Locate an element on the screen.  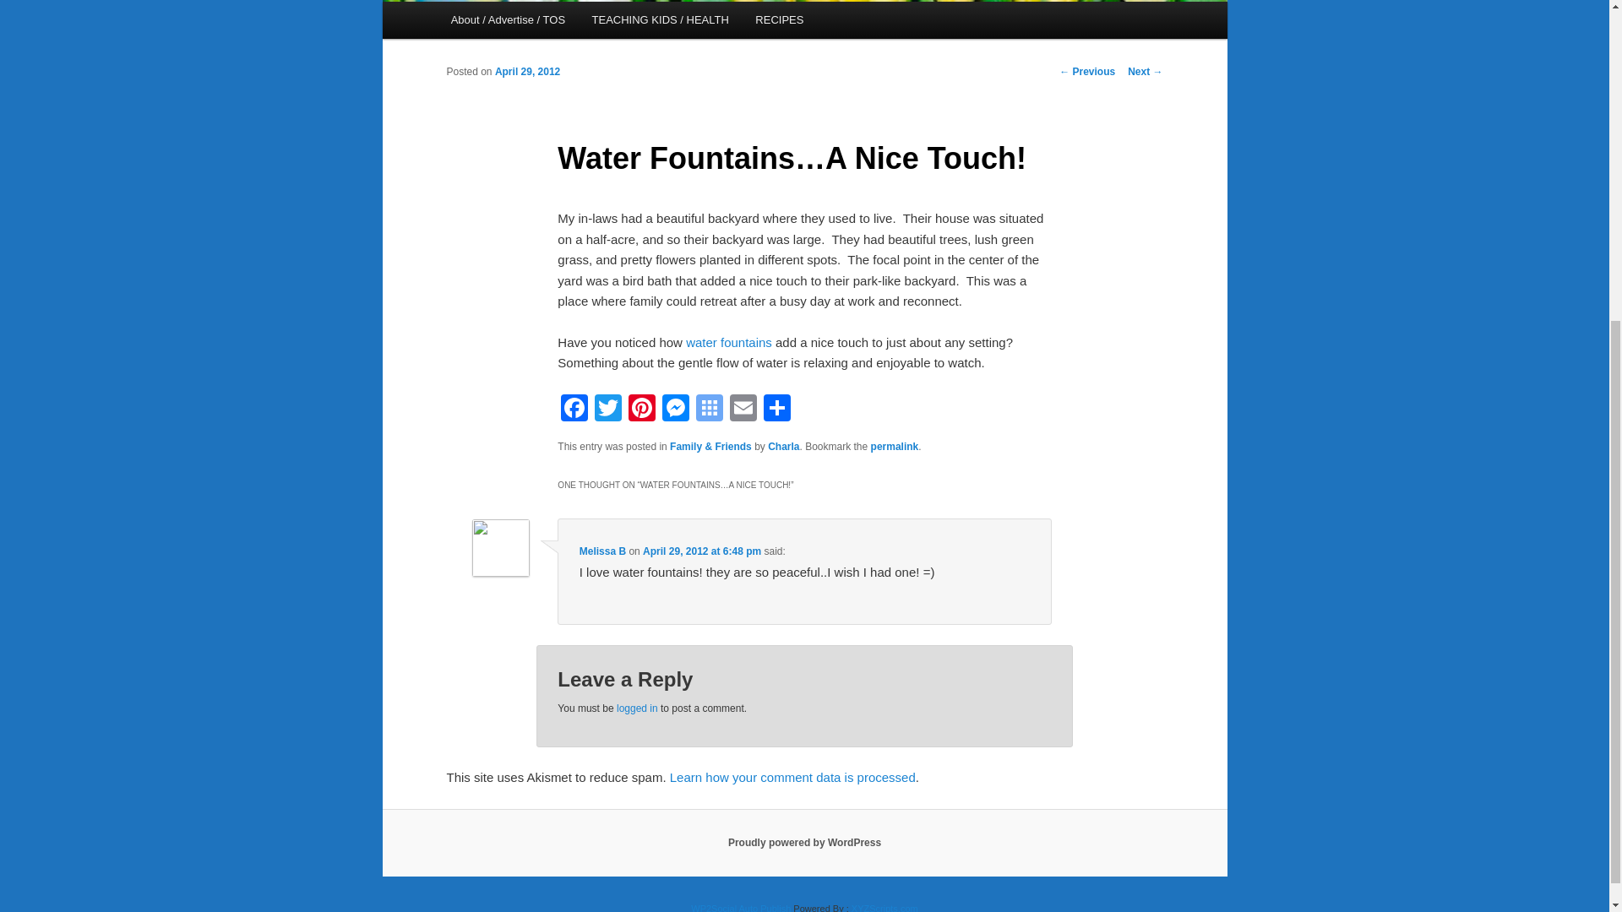
Symbaloo Bookmarks is located at coordinates (710, 410).